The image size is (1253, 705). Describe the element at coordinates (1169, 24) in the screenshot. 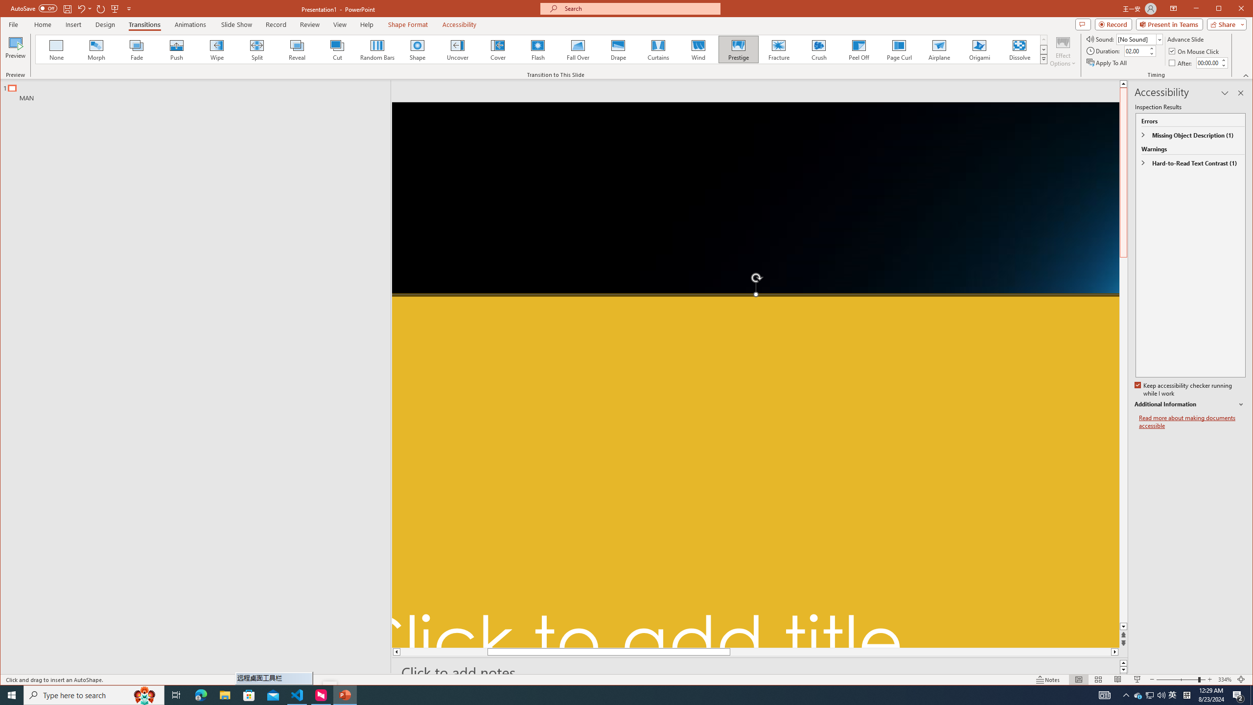

I see `Present in Teams` at that location.